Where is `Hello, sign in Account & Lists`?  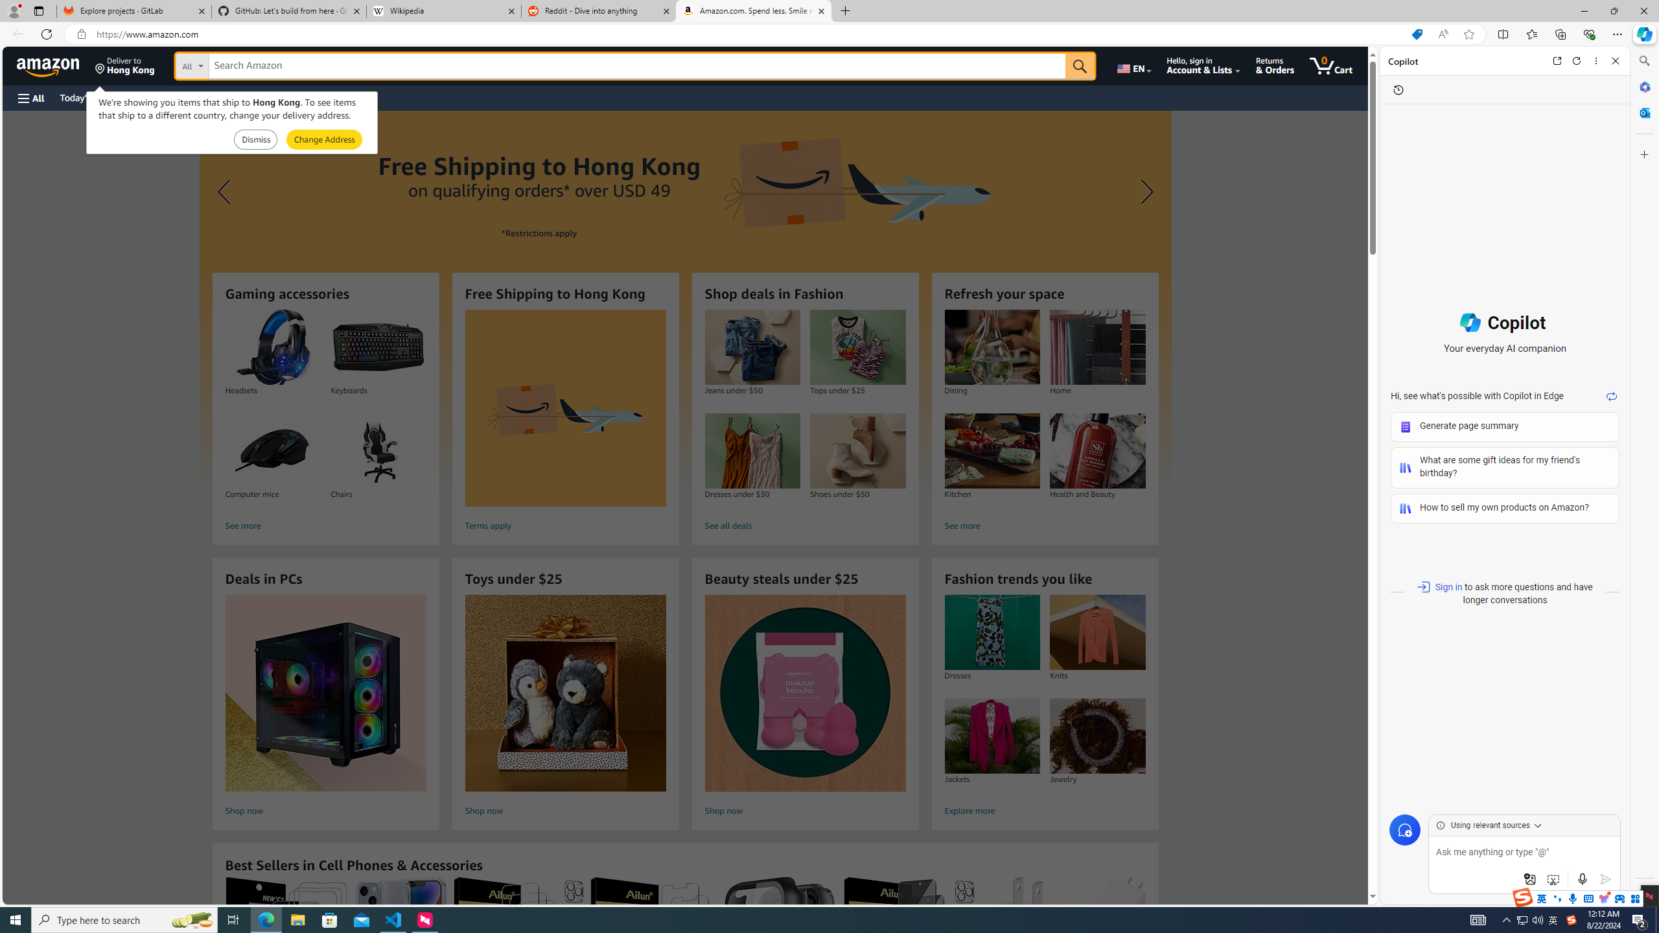 Hello, sign in Account & Lists is located at coordinates (1204, 65).